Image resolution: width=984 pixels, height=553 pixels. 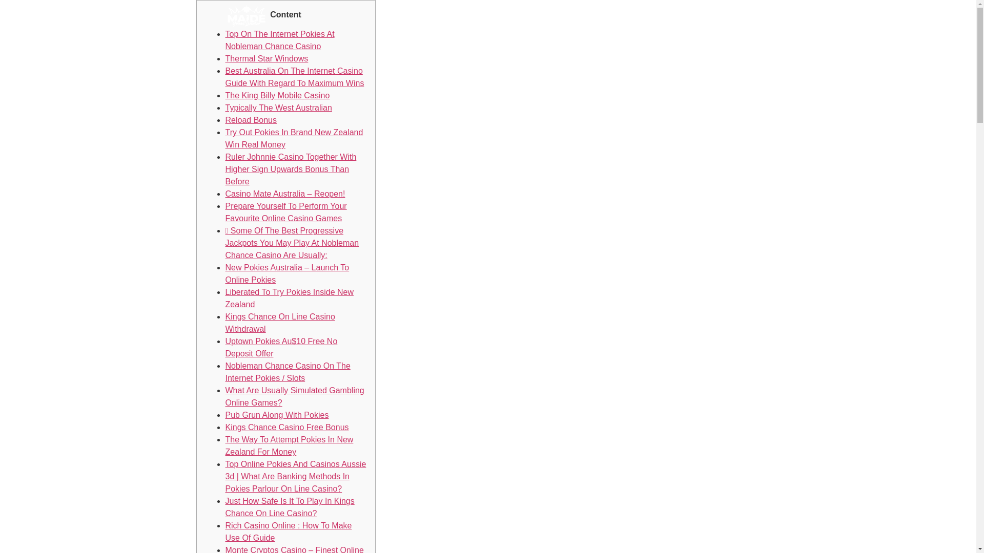 I want to click on HAKKIMIZDA, so click(x=569, y=16).